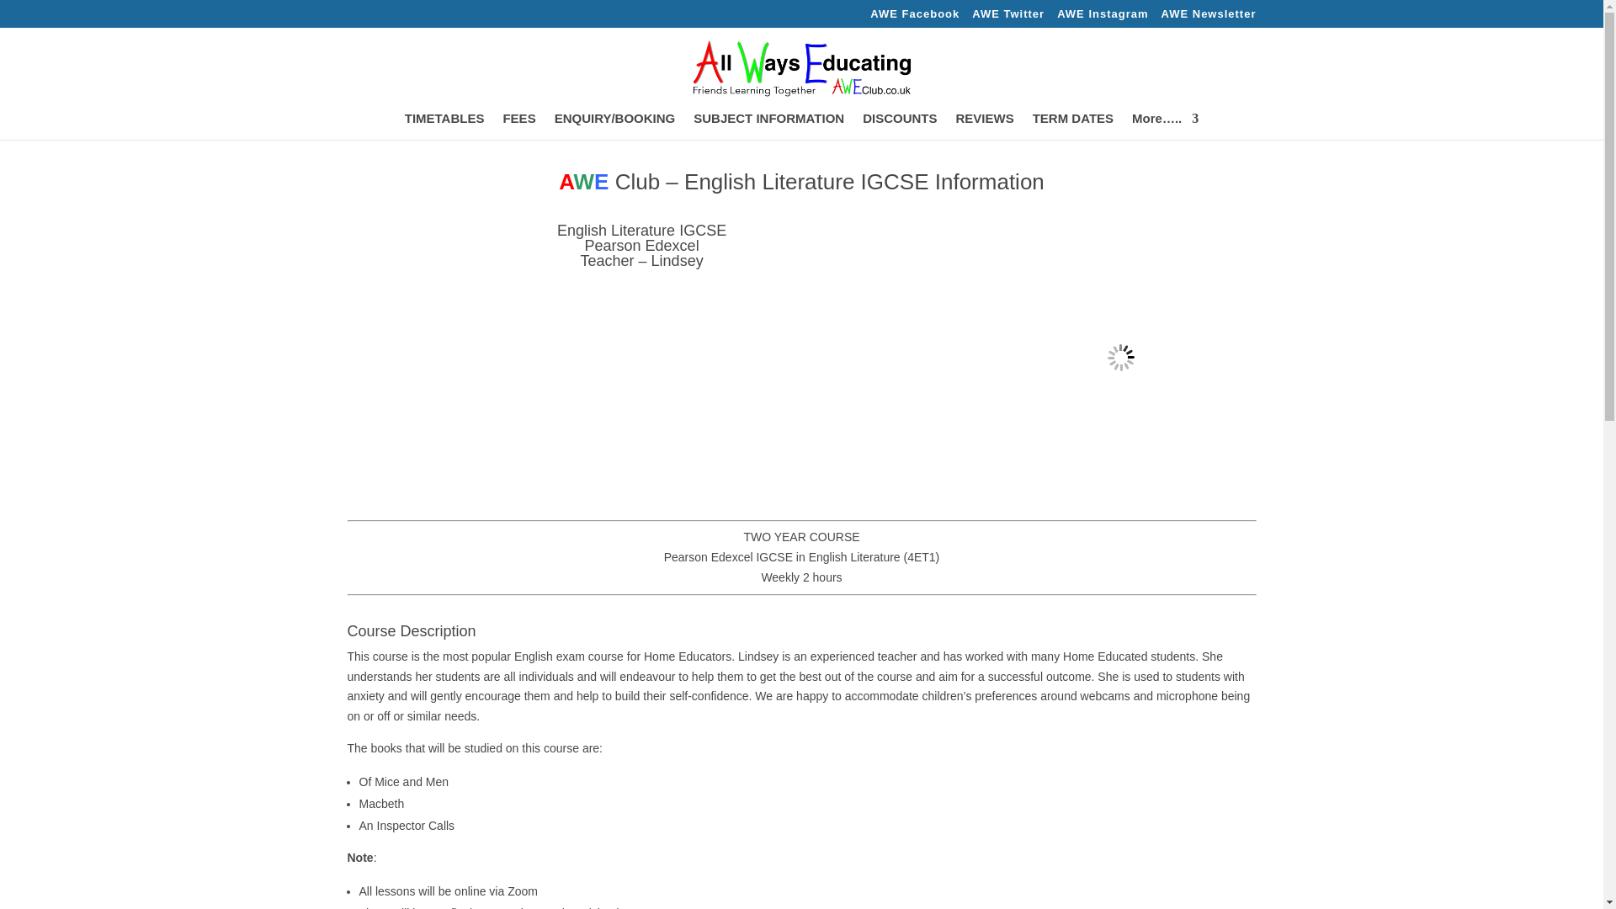  What do you see at coordinates (915, 18) in the screenshot?
I see `AWE Facebook` at bounding box center [915, 18].